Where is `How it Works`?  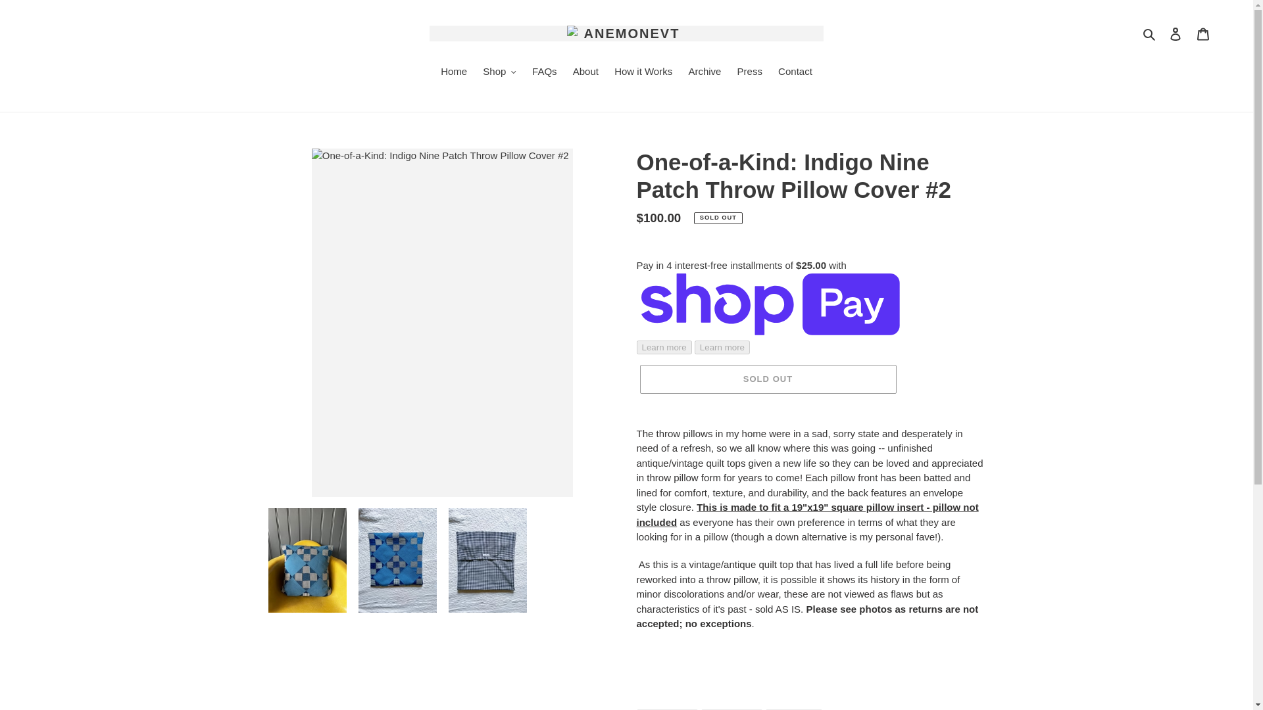 How it Works is located at coordinates (643, 73).